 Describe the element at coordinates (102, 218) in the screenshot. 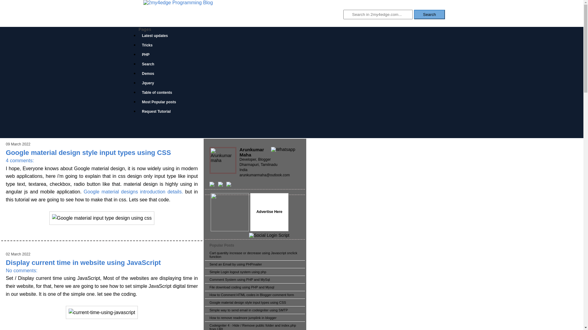

I see `Google material input type design using css` at that location.